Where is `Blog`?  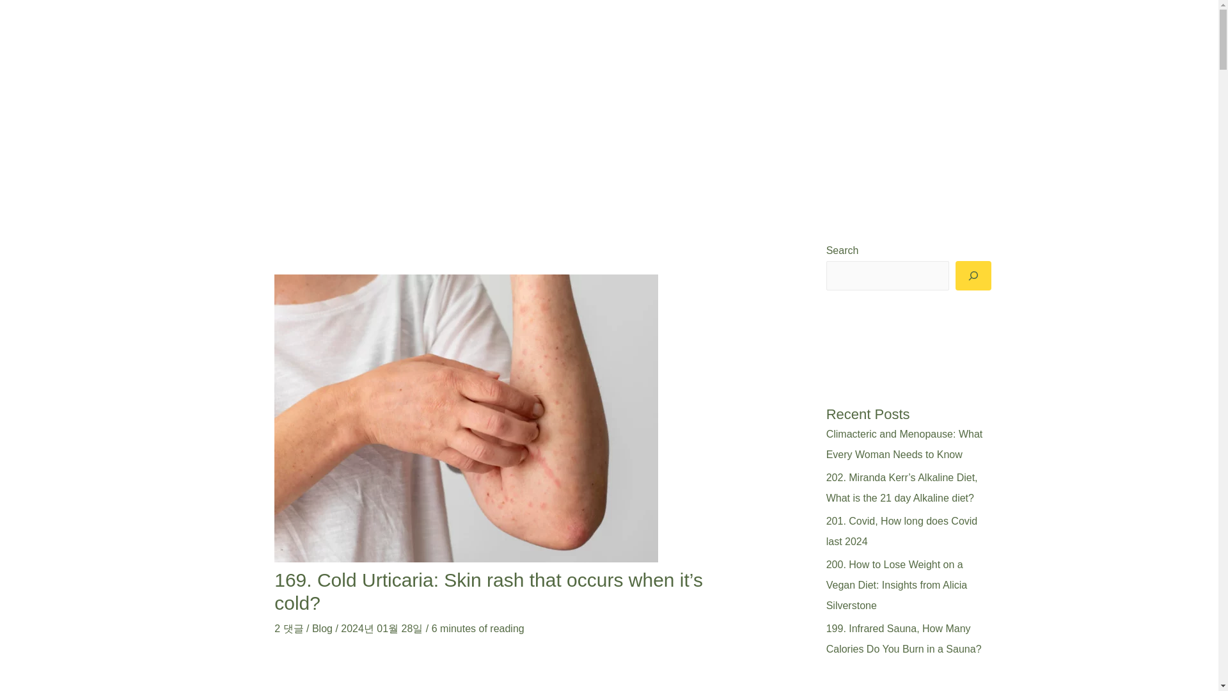
Blog is located at coordinates (322, 628).